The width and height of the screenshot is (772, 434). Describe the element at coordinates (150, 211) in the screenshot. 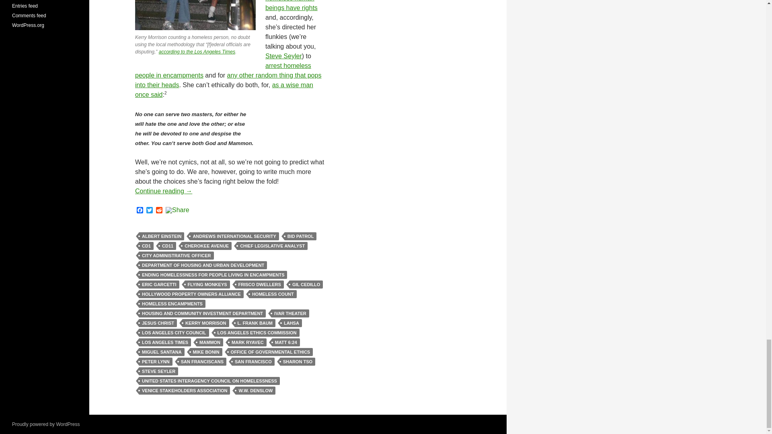

I see `Twitter` at that location.